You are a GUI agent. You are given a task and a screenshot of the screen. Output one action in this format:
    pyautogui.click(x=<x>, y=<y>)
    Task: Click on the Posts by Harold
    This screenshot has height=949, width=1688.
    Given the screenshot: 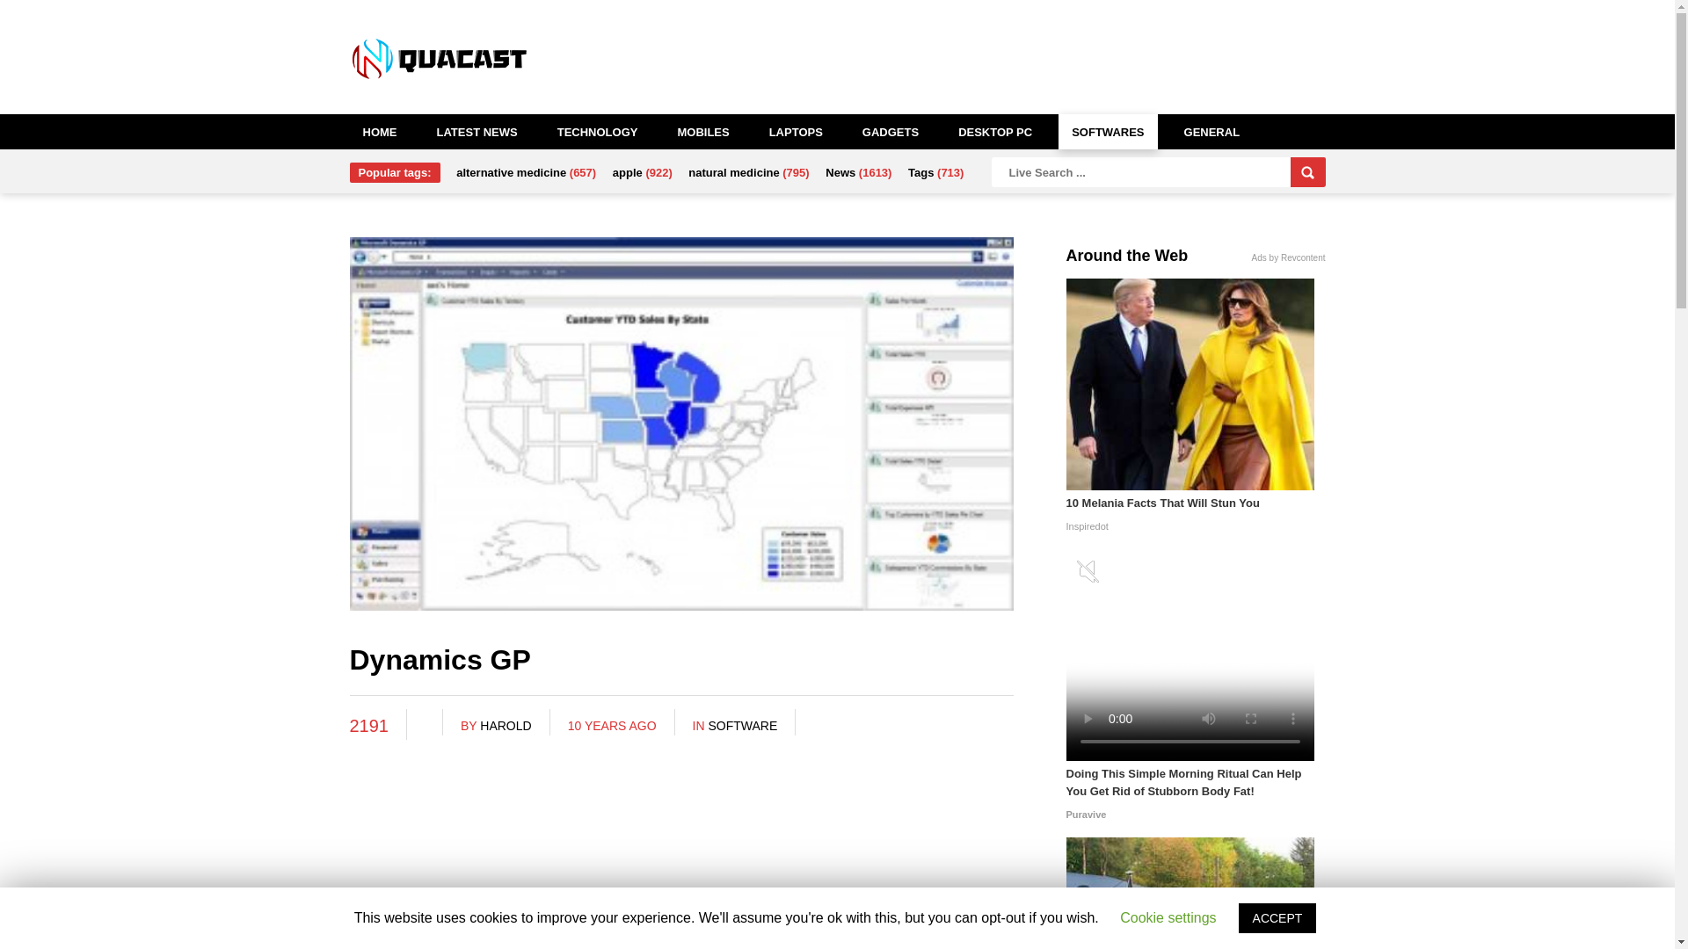 What is the action you would take?
    pyautogui.click(x=505, y=725)
    